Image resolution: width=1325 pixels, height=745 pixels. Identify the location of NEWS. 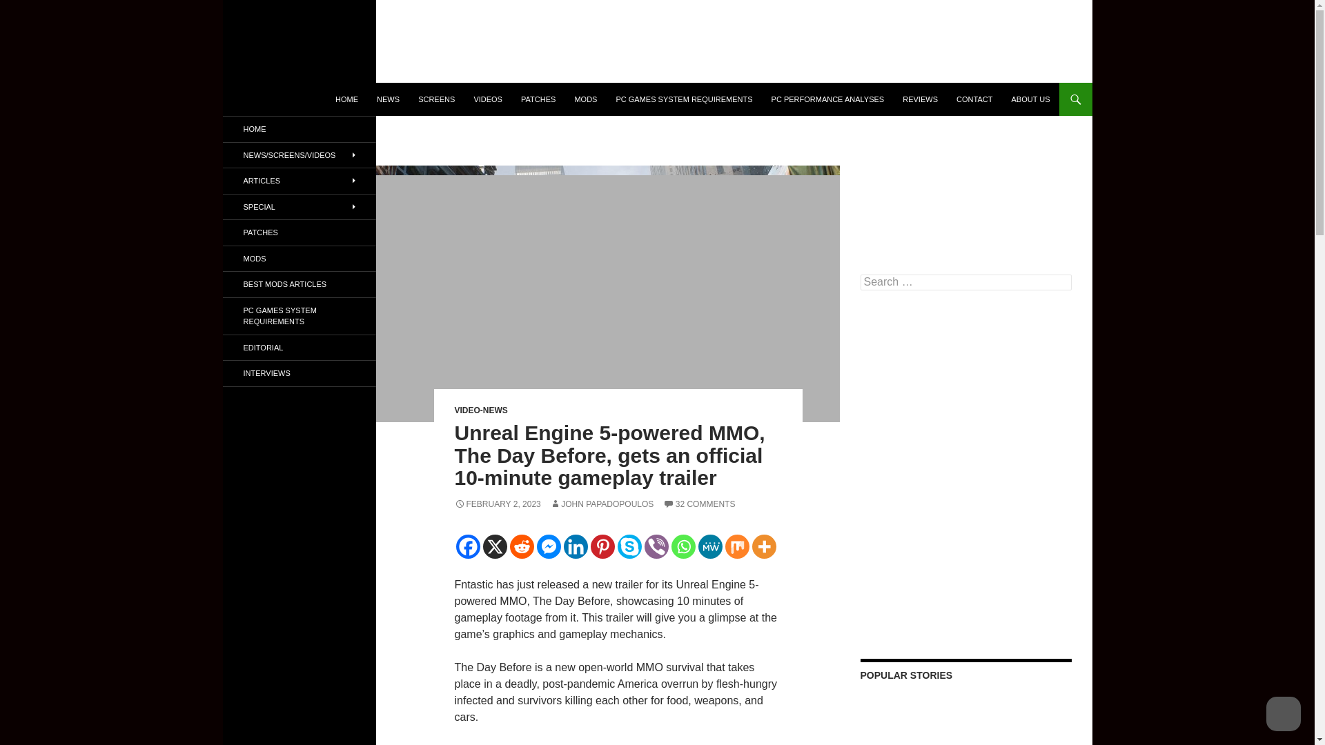
(388, 99).